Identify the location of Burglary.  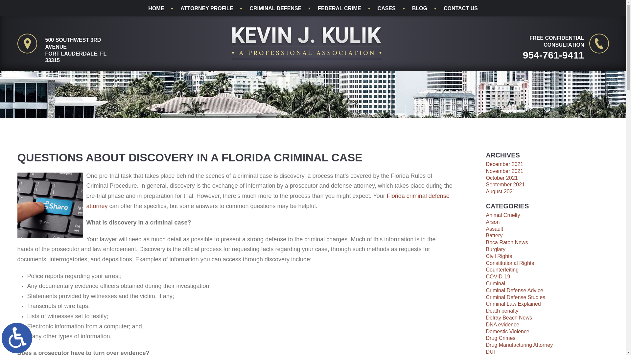
(496, 249).